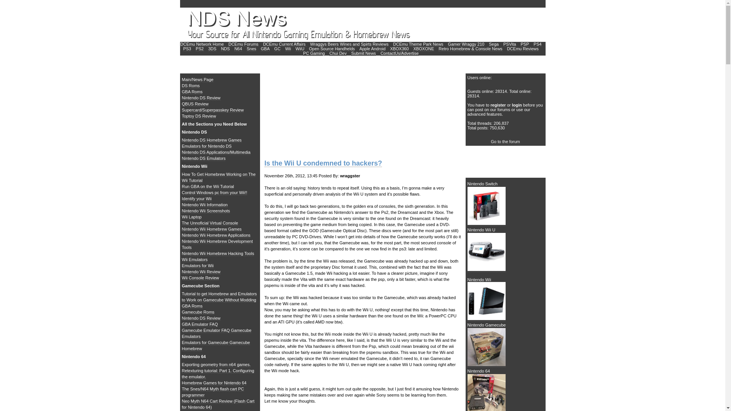 This screenshot has height=411, width=731. Describe the element at coordinates (212, 49) in the screenshot. I see `3DS` at that location.